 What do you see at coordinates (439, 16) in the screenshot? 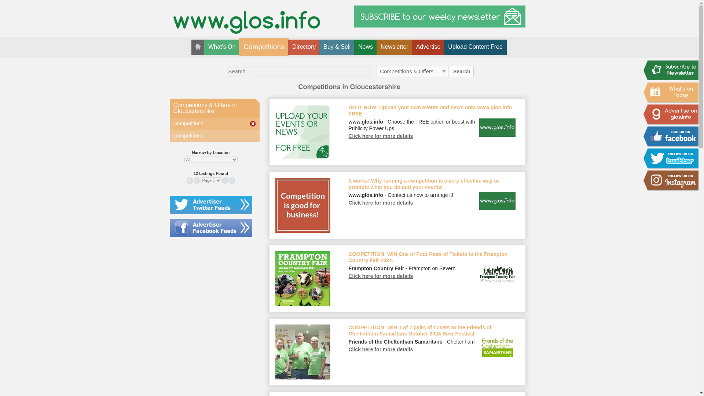
I see `Sign up for www.glos.info weekly newsletter` at bounding box center [439, 16].